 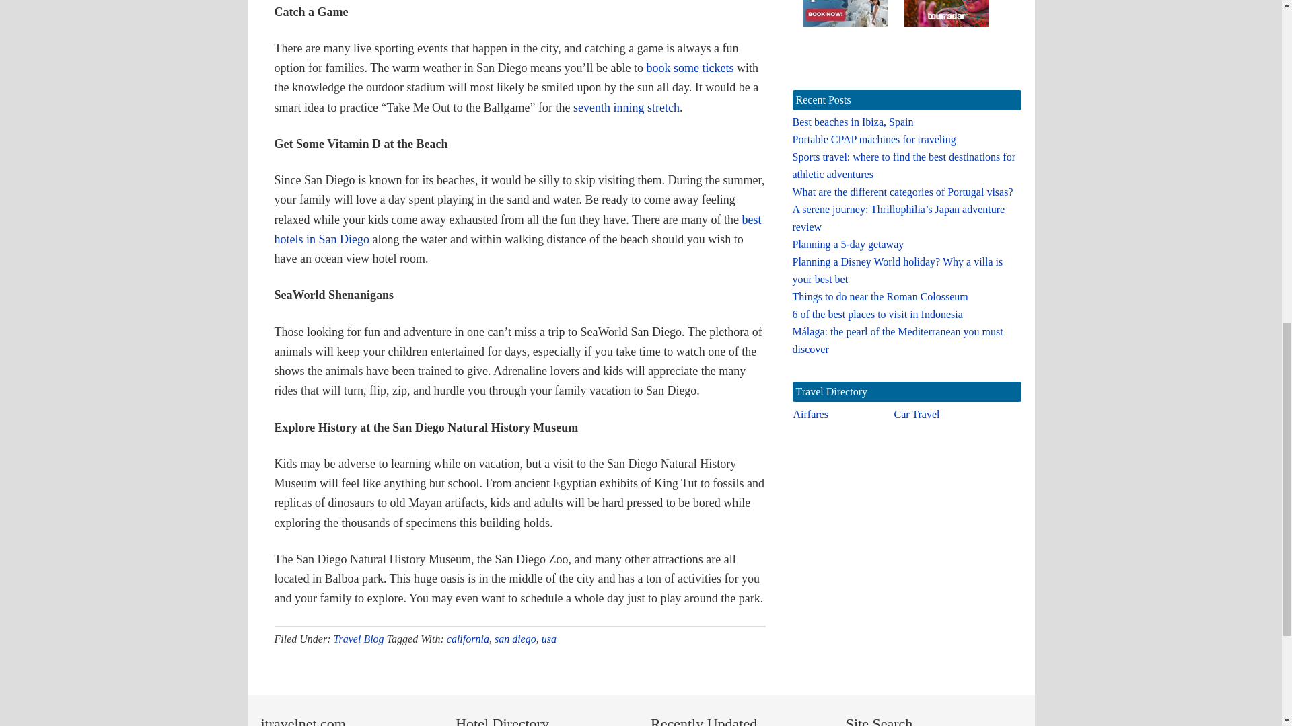 What do you see at coordinates (515, 639) in the screenshot?
I see `san diego` at bounding box center [515, 639].